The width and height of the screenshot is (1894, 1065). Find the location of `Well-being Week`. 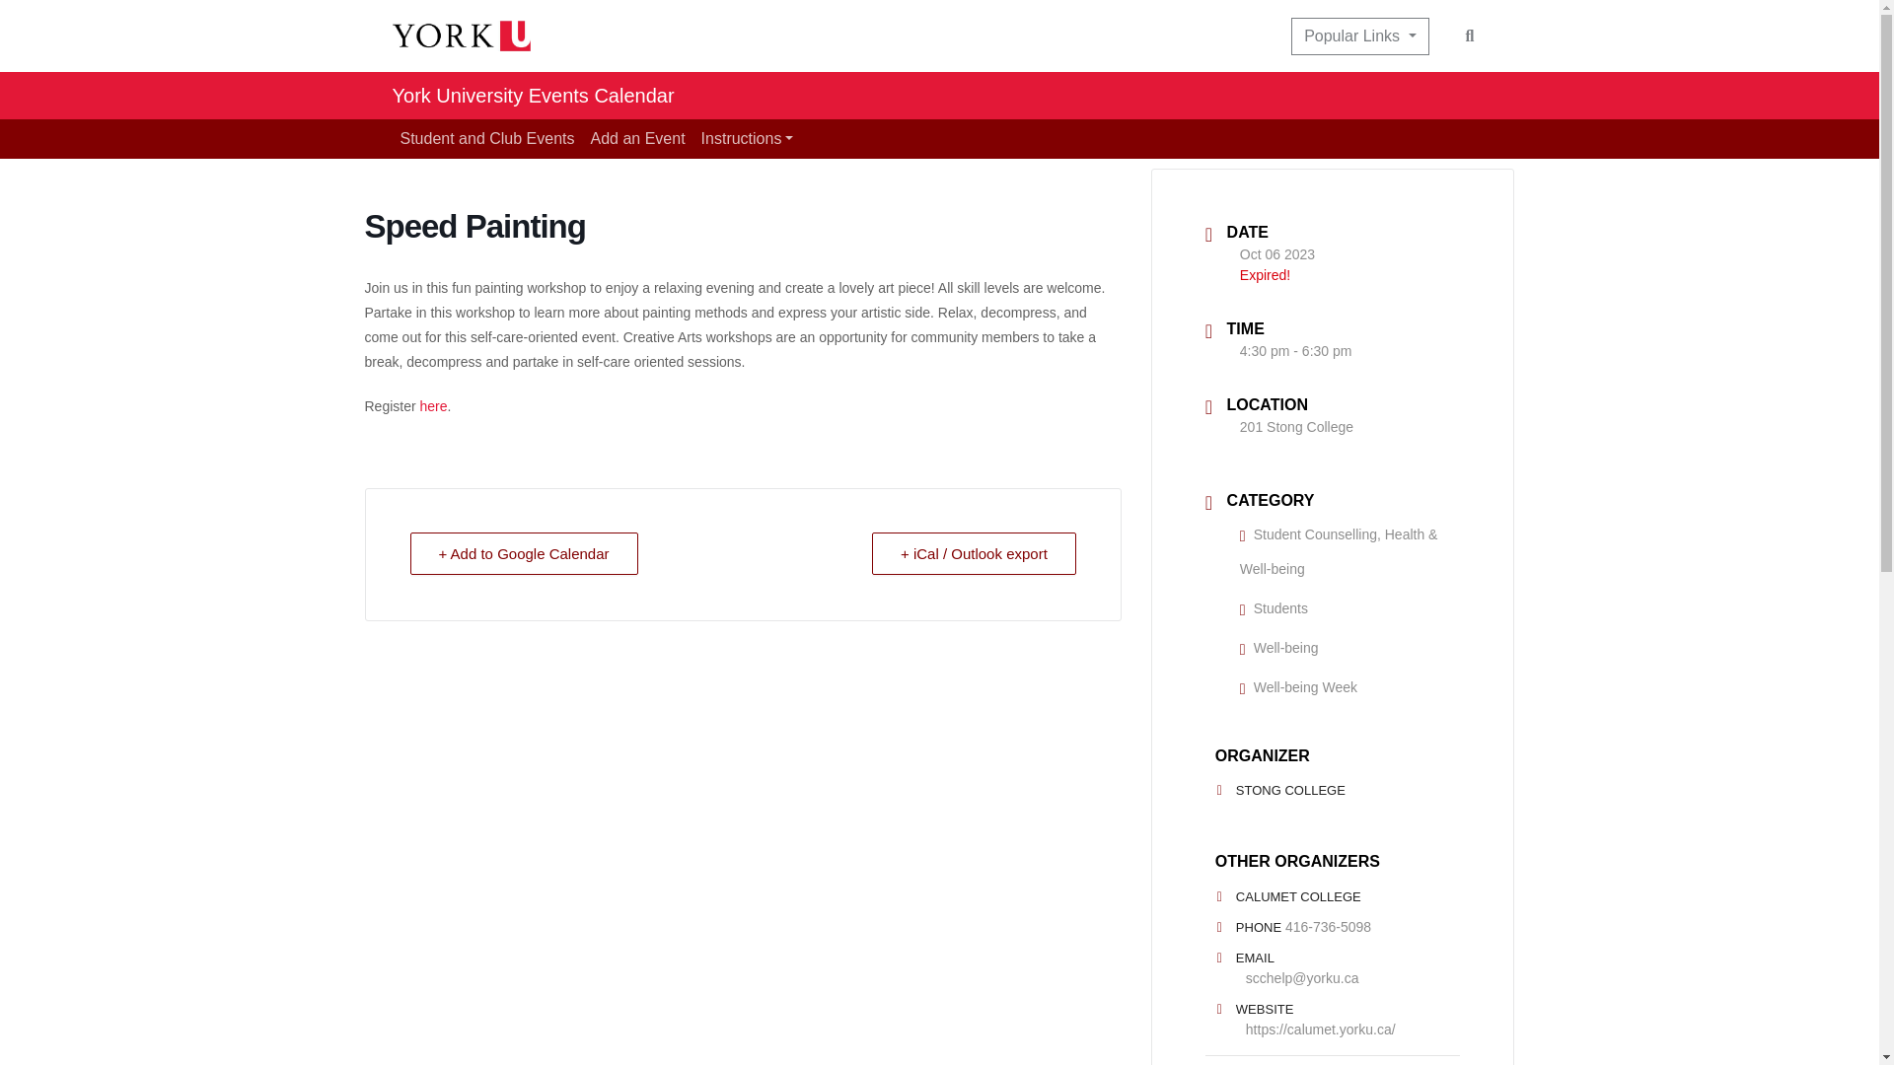

Well-being Week is located at coordinates (1298, 687).